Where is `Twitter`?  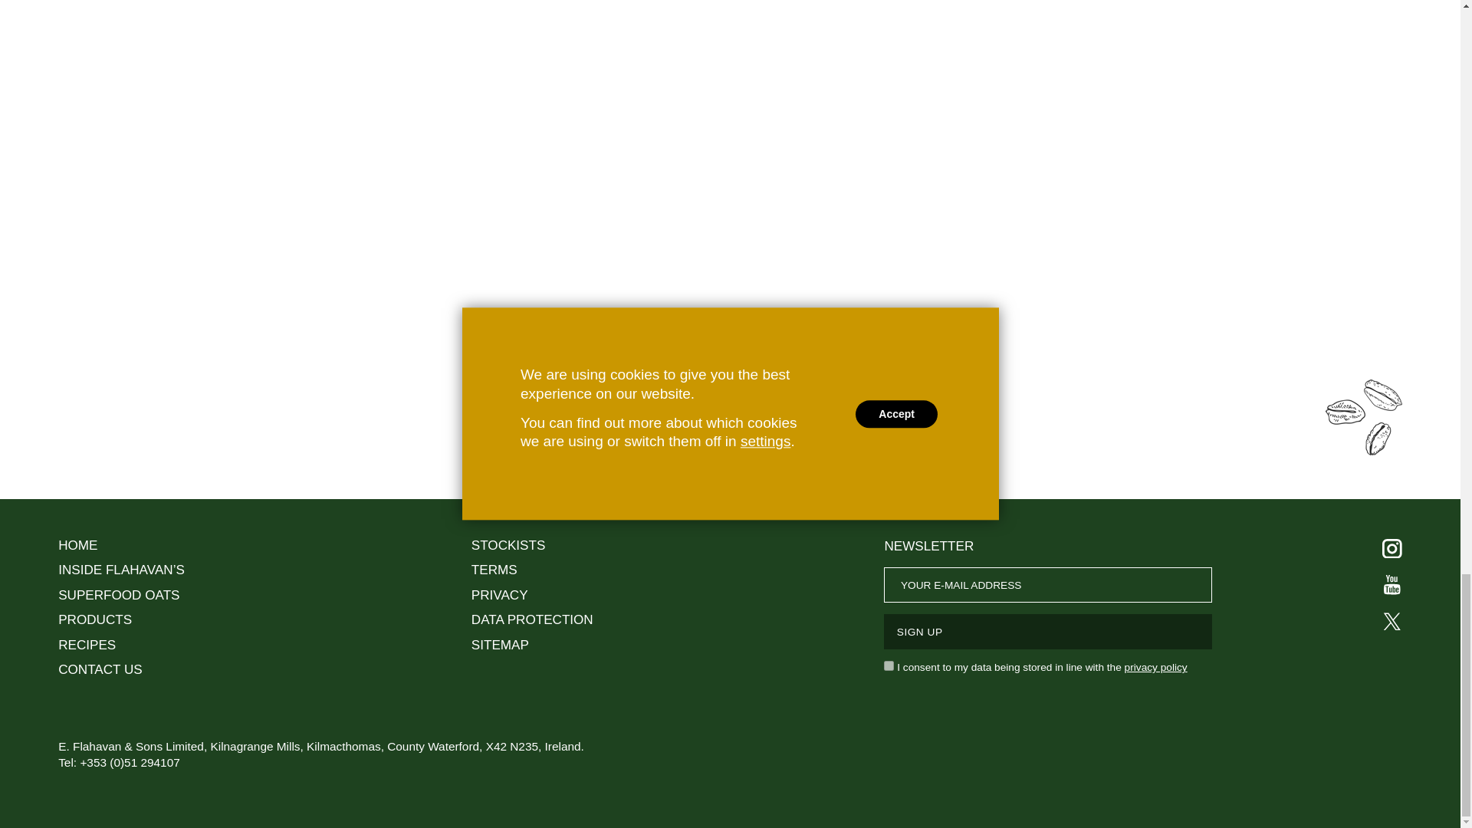 Twitter is located at coordinates (1391, 622).